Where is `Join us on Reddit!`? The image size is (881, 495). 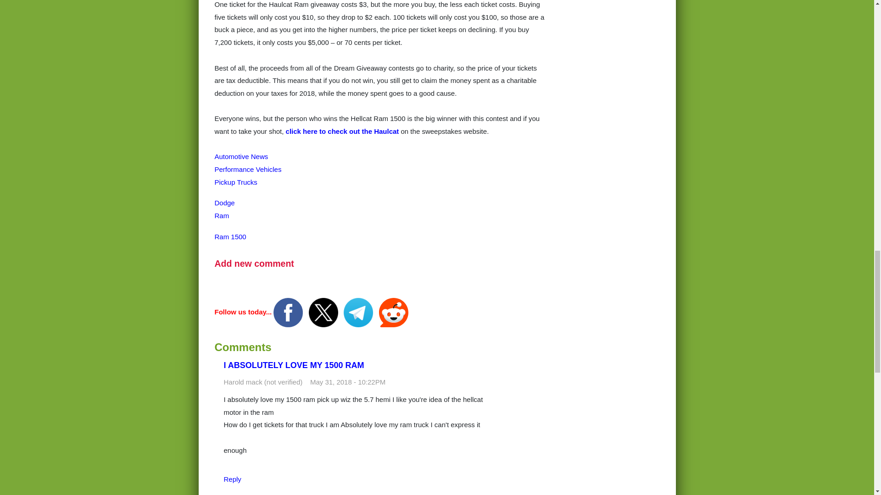
Join us on Reddit! is located at coordinates (394, 312).